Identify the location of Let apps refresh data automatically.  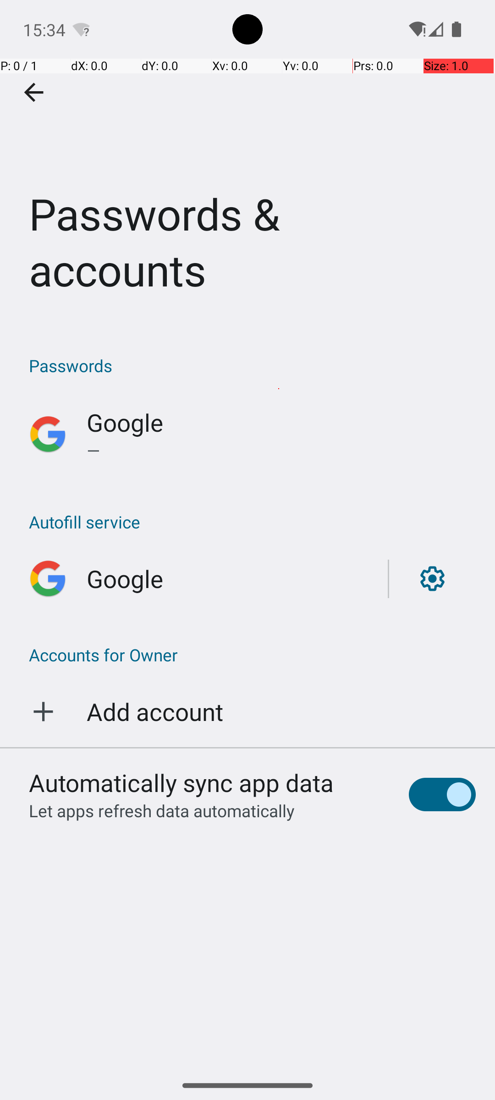
(162, 810).